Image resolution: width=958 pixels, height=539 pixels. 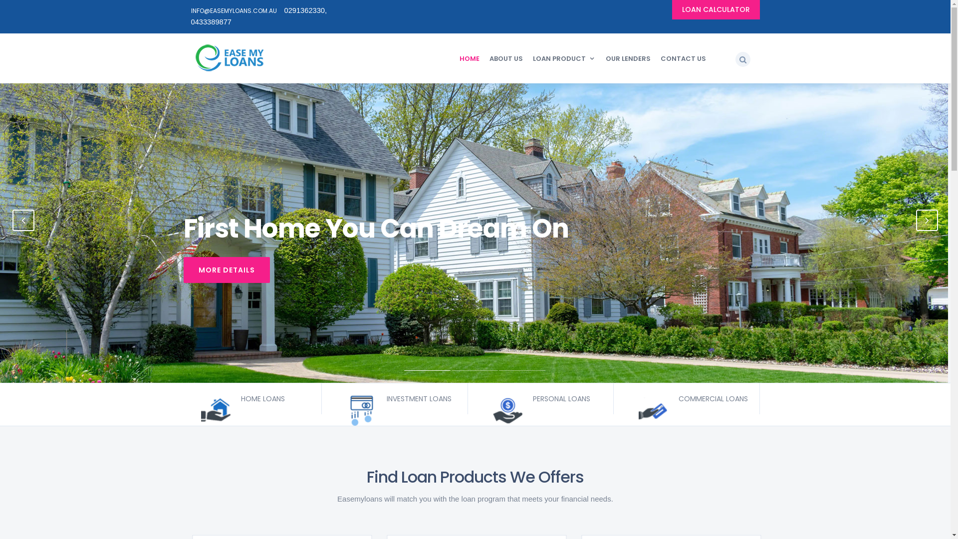 What do you see at coordinates (227, 270) in the screenshot?
I see `MORE DETAILS` at bounding box center [227, 270].